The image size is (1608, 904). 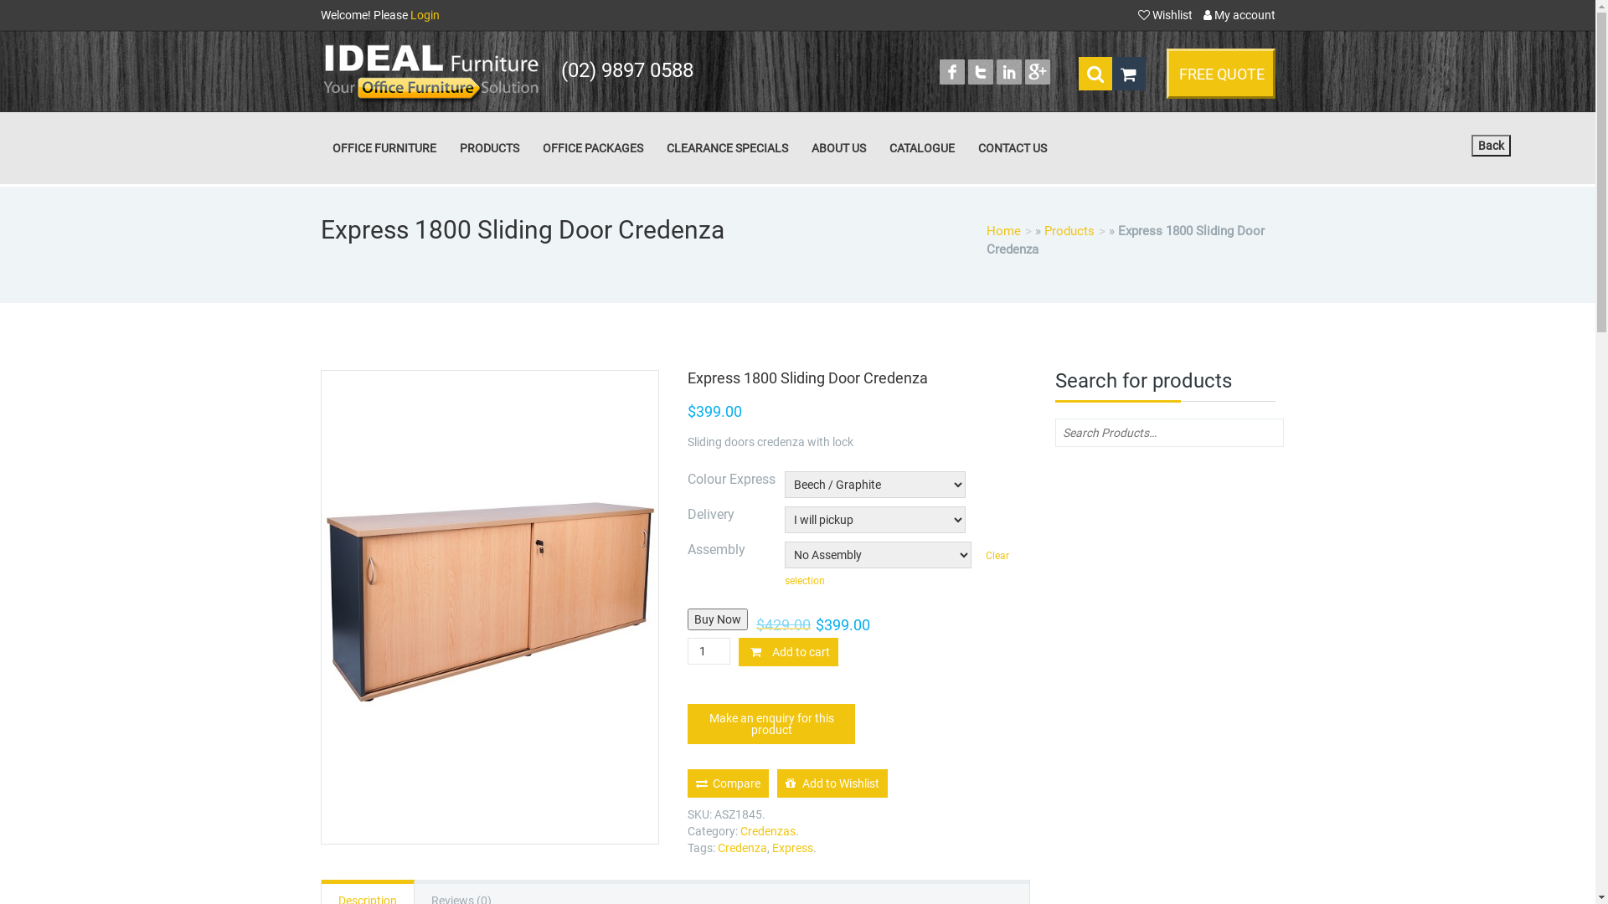 I want to click on Back, so click(x=1491, y=146).